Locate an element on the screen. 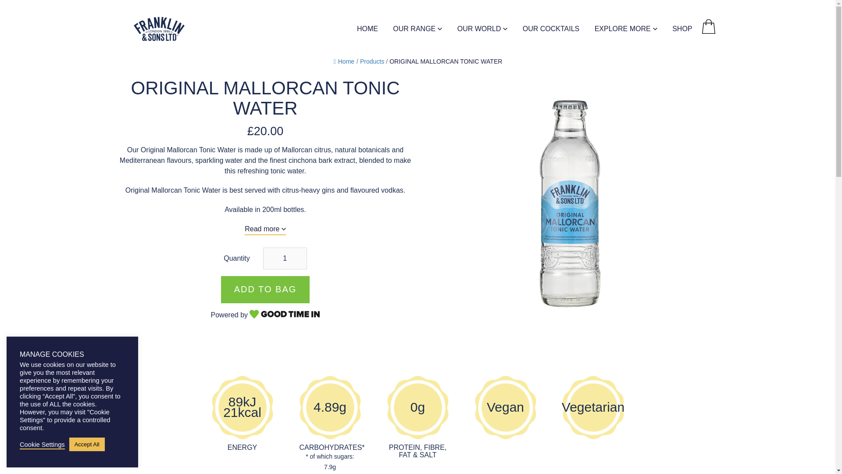  EXPLORE MORE is located at coordinates (626, 30).